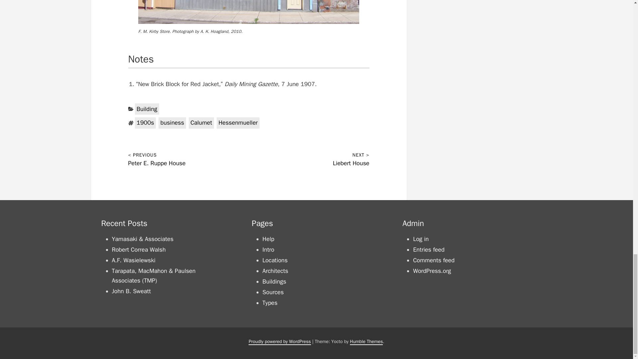 This screenshot has height=359, width=638. I want to click on 1900s, so click(146, 123).